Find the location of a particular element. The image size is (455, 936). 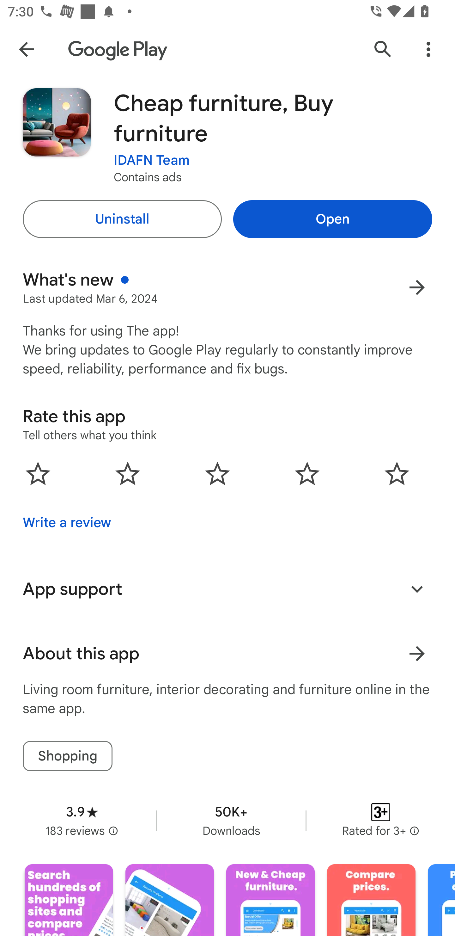

Screenshot "3" of "7" is located at coordinates (270, 900).